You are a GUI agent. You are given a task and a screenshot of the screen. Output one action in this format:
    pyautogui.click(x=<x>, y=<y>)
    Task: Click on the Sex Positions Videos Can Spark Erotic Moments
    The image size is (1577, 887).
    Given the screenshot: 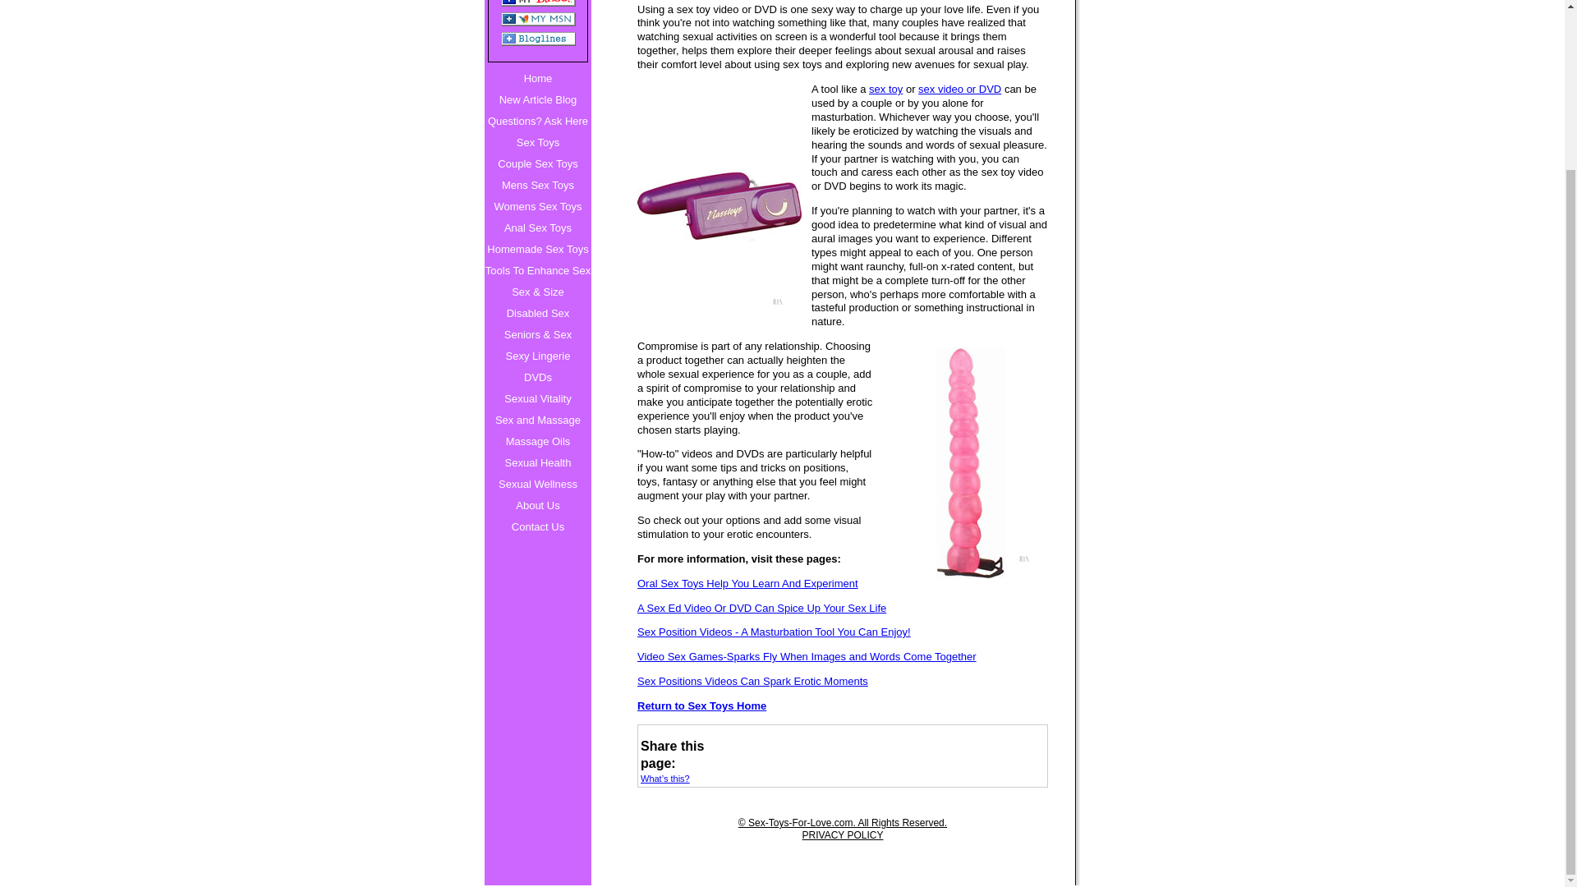 What is the action you would take?
    pyautogui.click(x=843, y=682)
    